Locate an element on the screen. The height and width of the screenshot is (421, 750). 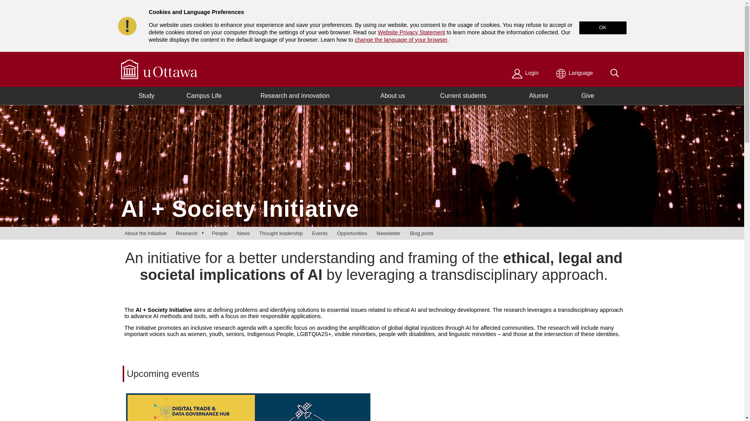
About the Initiative is located at coordinates (145, 233).